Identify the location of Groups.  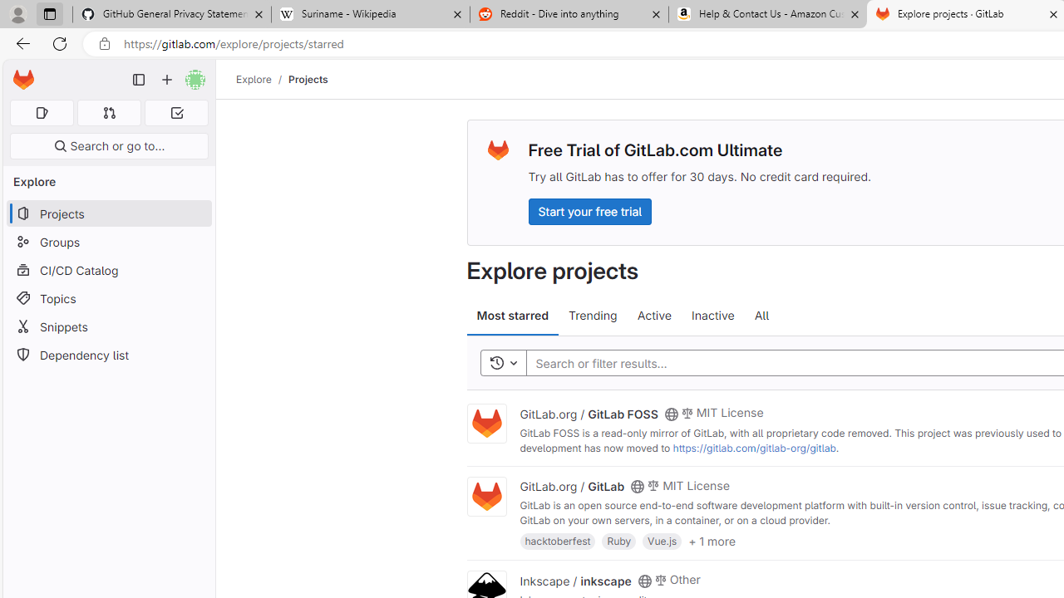
(108, 243).